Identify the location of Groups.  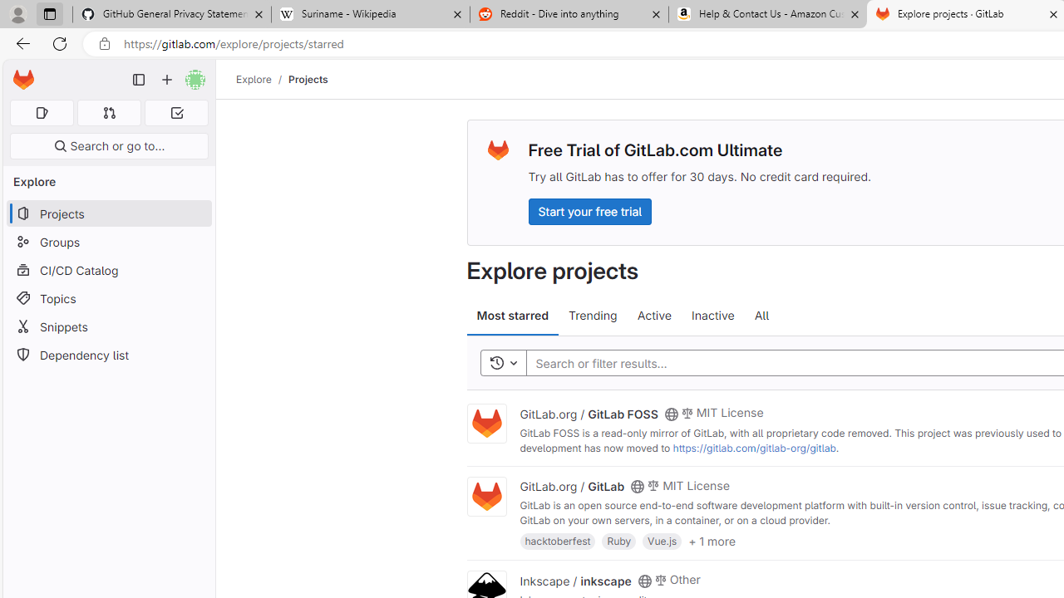
(108, 243).